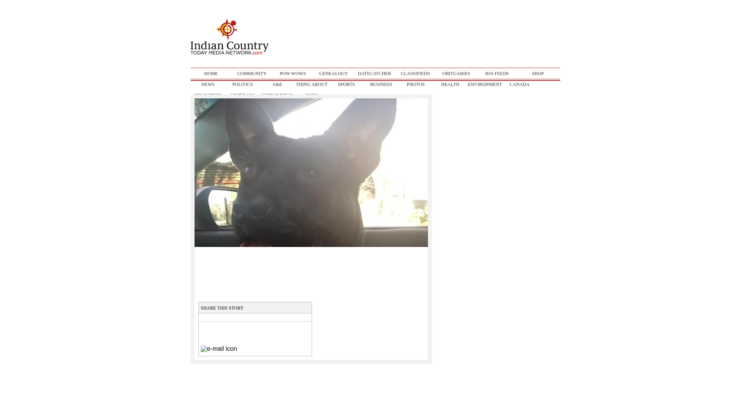 Image resolution: width=747 pixels, height=420 pixels. Describe the element at coordinates (416, 84) in the screenshot. I see `PHOTOS` at that location.